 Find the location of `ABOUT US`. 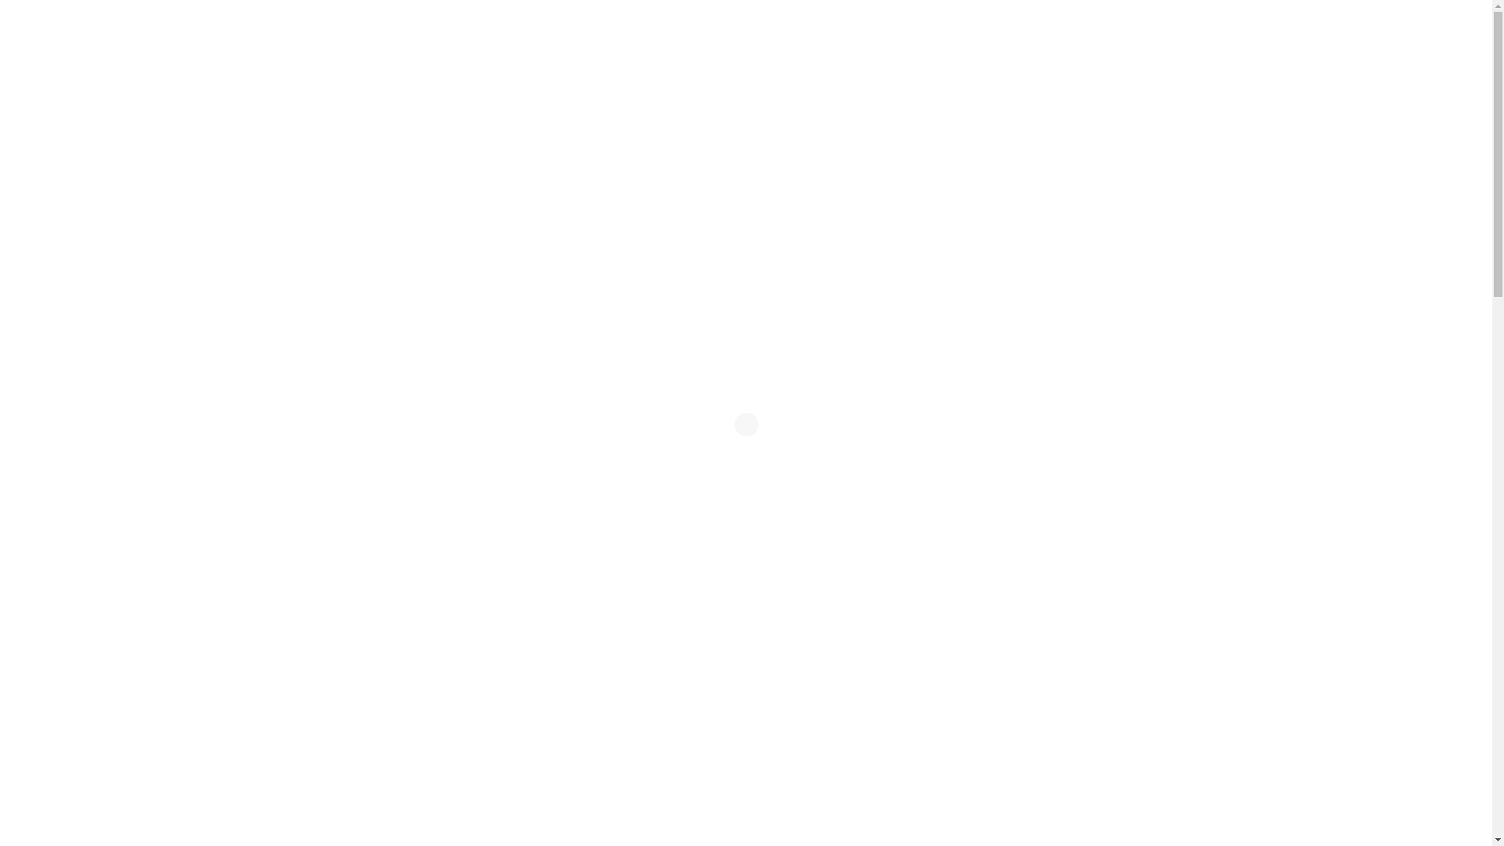

ABOUT US is located at coordinates (946, 74).